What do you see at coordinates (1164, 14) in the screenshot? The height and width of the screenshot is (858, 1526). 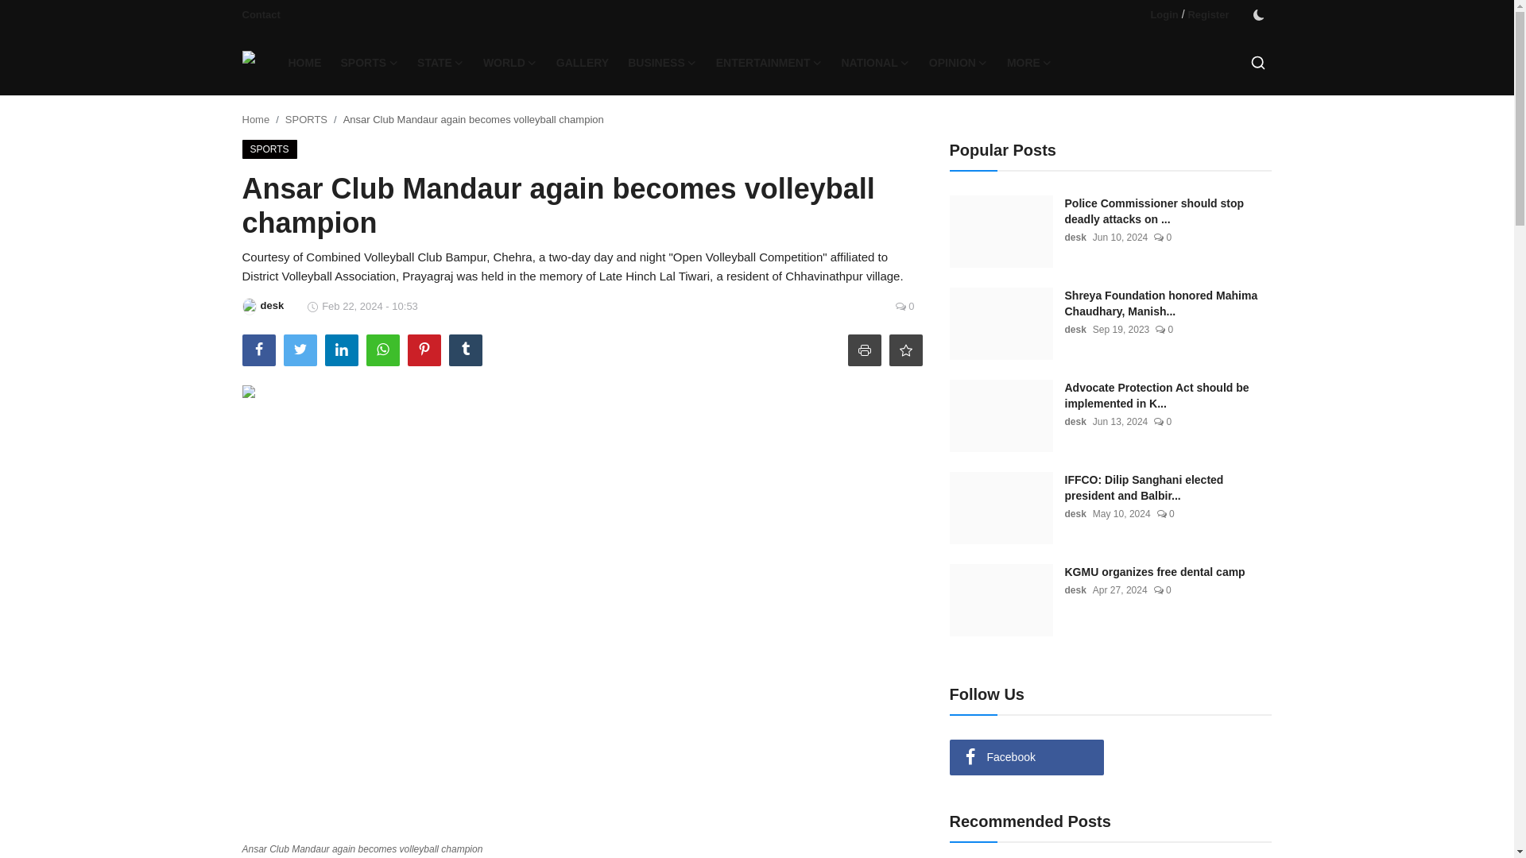 I see `Login` at bounding box center [1164, 14].